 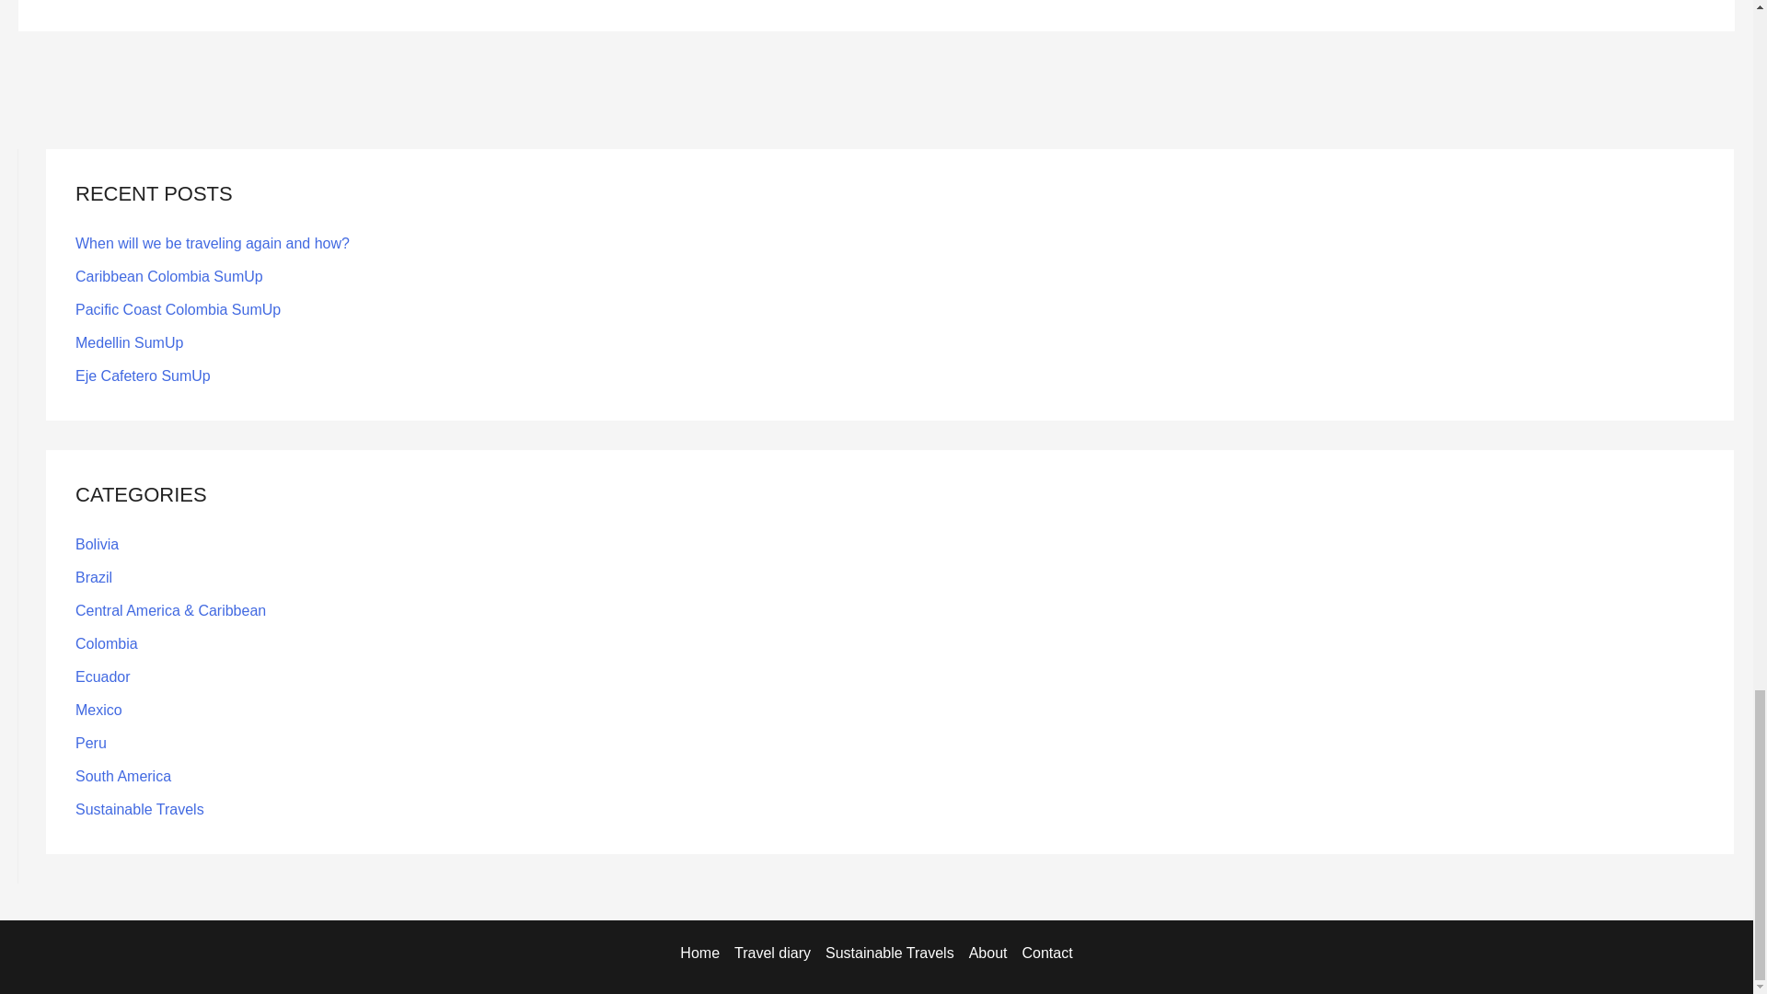 What do you see at coordinates (97, 545) in the screenshot?
I see `Bolivia` at bounding box center [97, 545].